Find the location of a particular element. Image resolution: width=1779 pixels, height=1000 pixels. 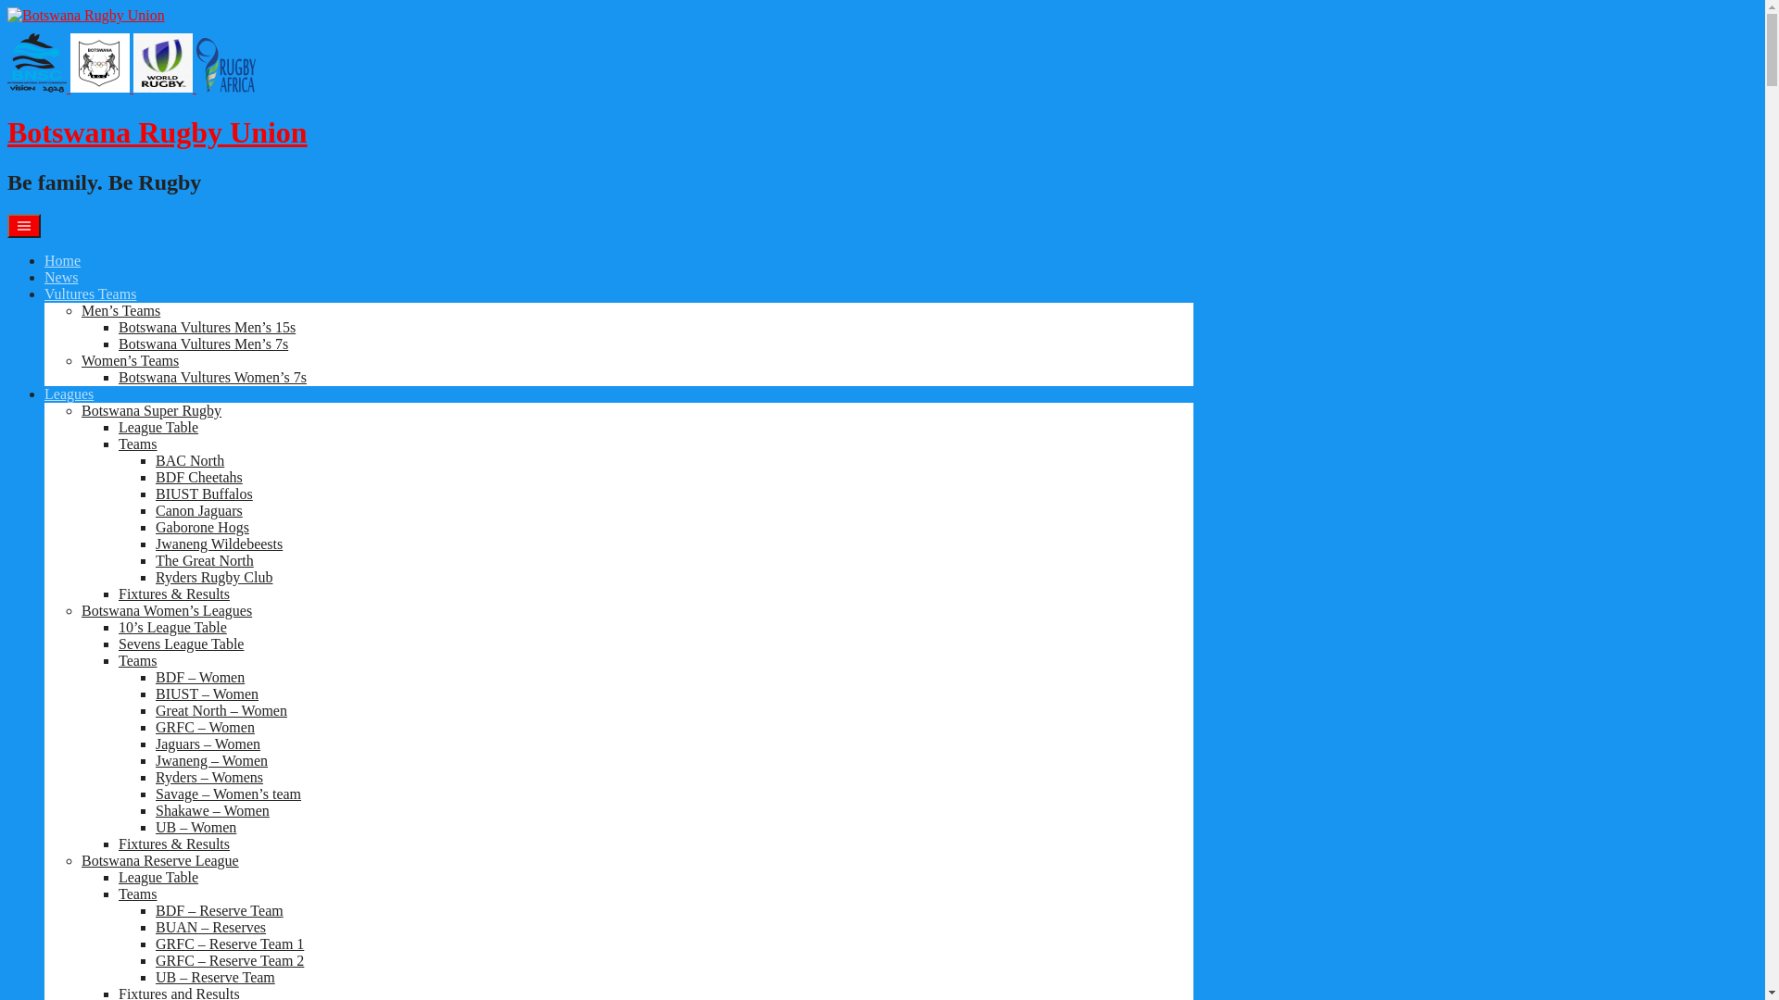

Sevens League Table is located at coordinates (182, 644).